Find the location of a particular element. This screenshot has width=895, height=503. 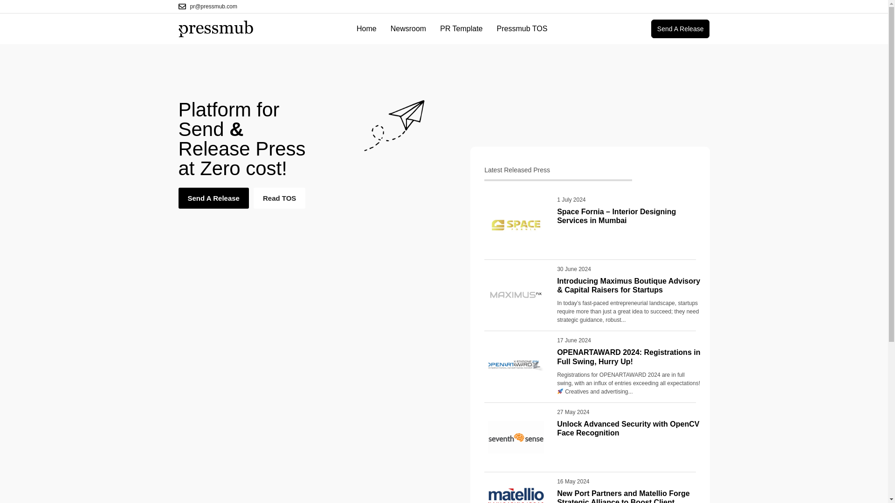

Home is located at coordinates (366, 29).